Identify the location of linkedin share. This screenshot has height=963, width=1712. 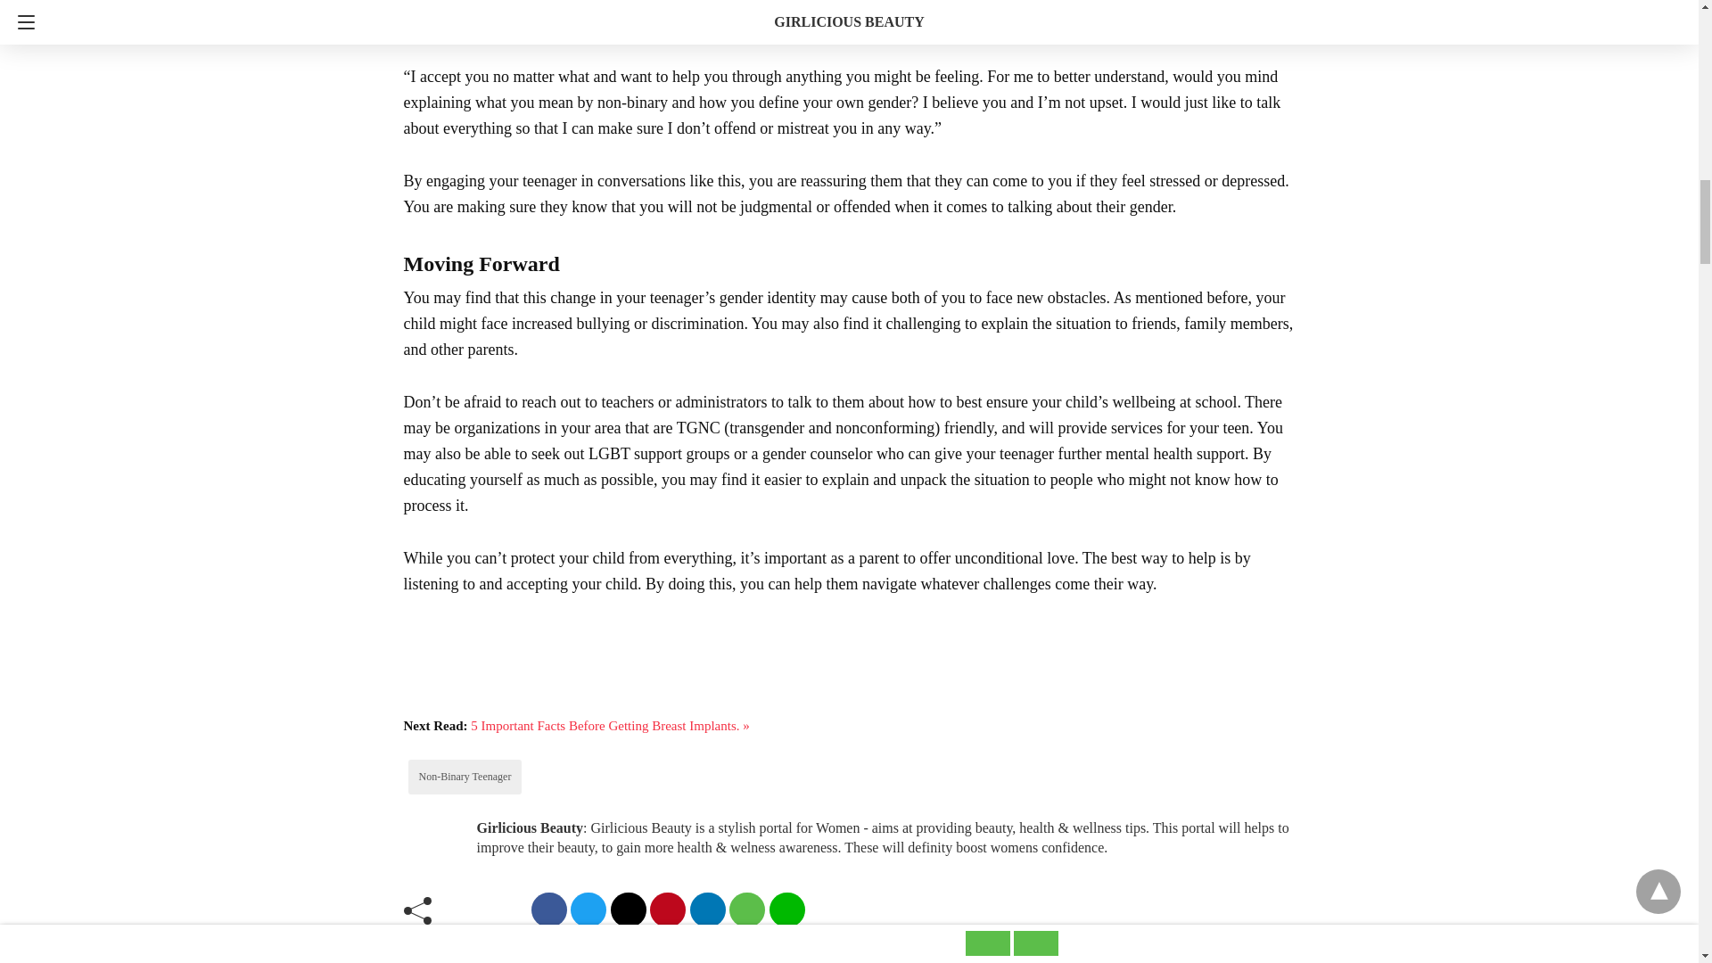
(708, 909).